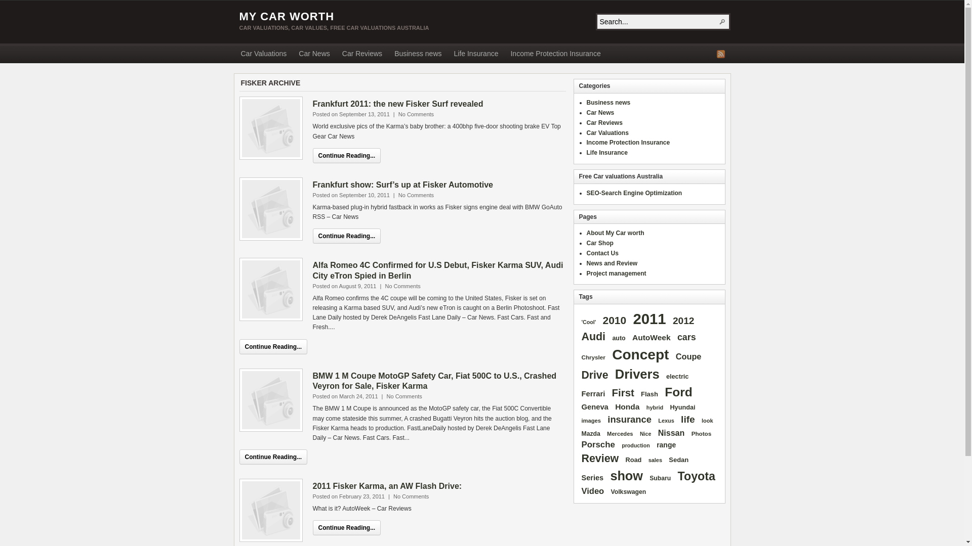 The height and width of the screenshot is (546, 972). What do you see at coordinates (629, 493) in the screenshot?
I see `Volkswagen` at bounding box center [629, 493].